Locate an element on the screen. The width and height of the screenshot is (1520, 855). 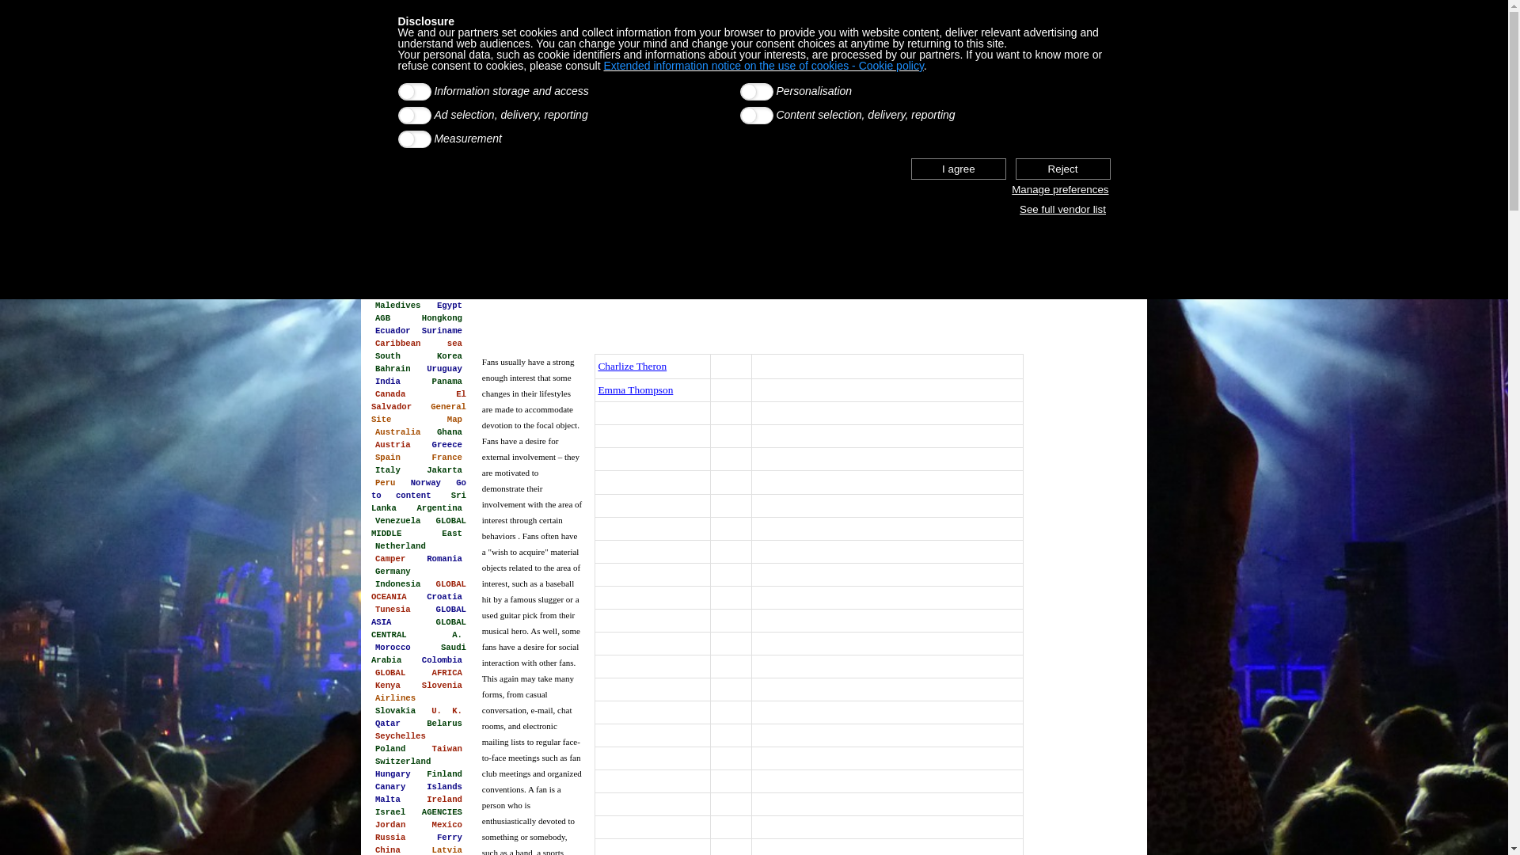
Canary Islands is located at coordinates (419, 787).